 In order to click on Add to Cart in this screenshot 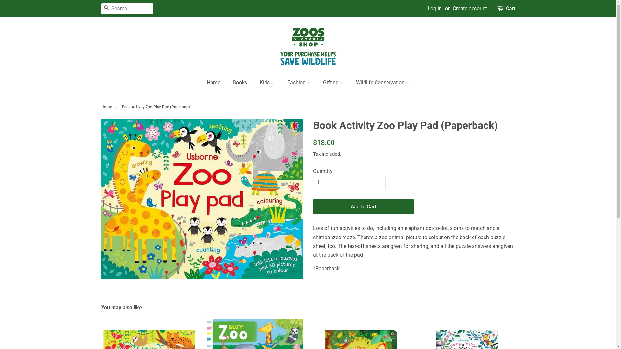, I will do `click(364, 207)`.